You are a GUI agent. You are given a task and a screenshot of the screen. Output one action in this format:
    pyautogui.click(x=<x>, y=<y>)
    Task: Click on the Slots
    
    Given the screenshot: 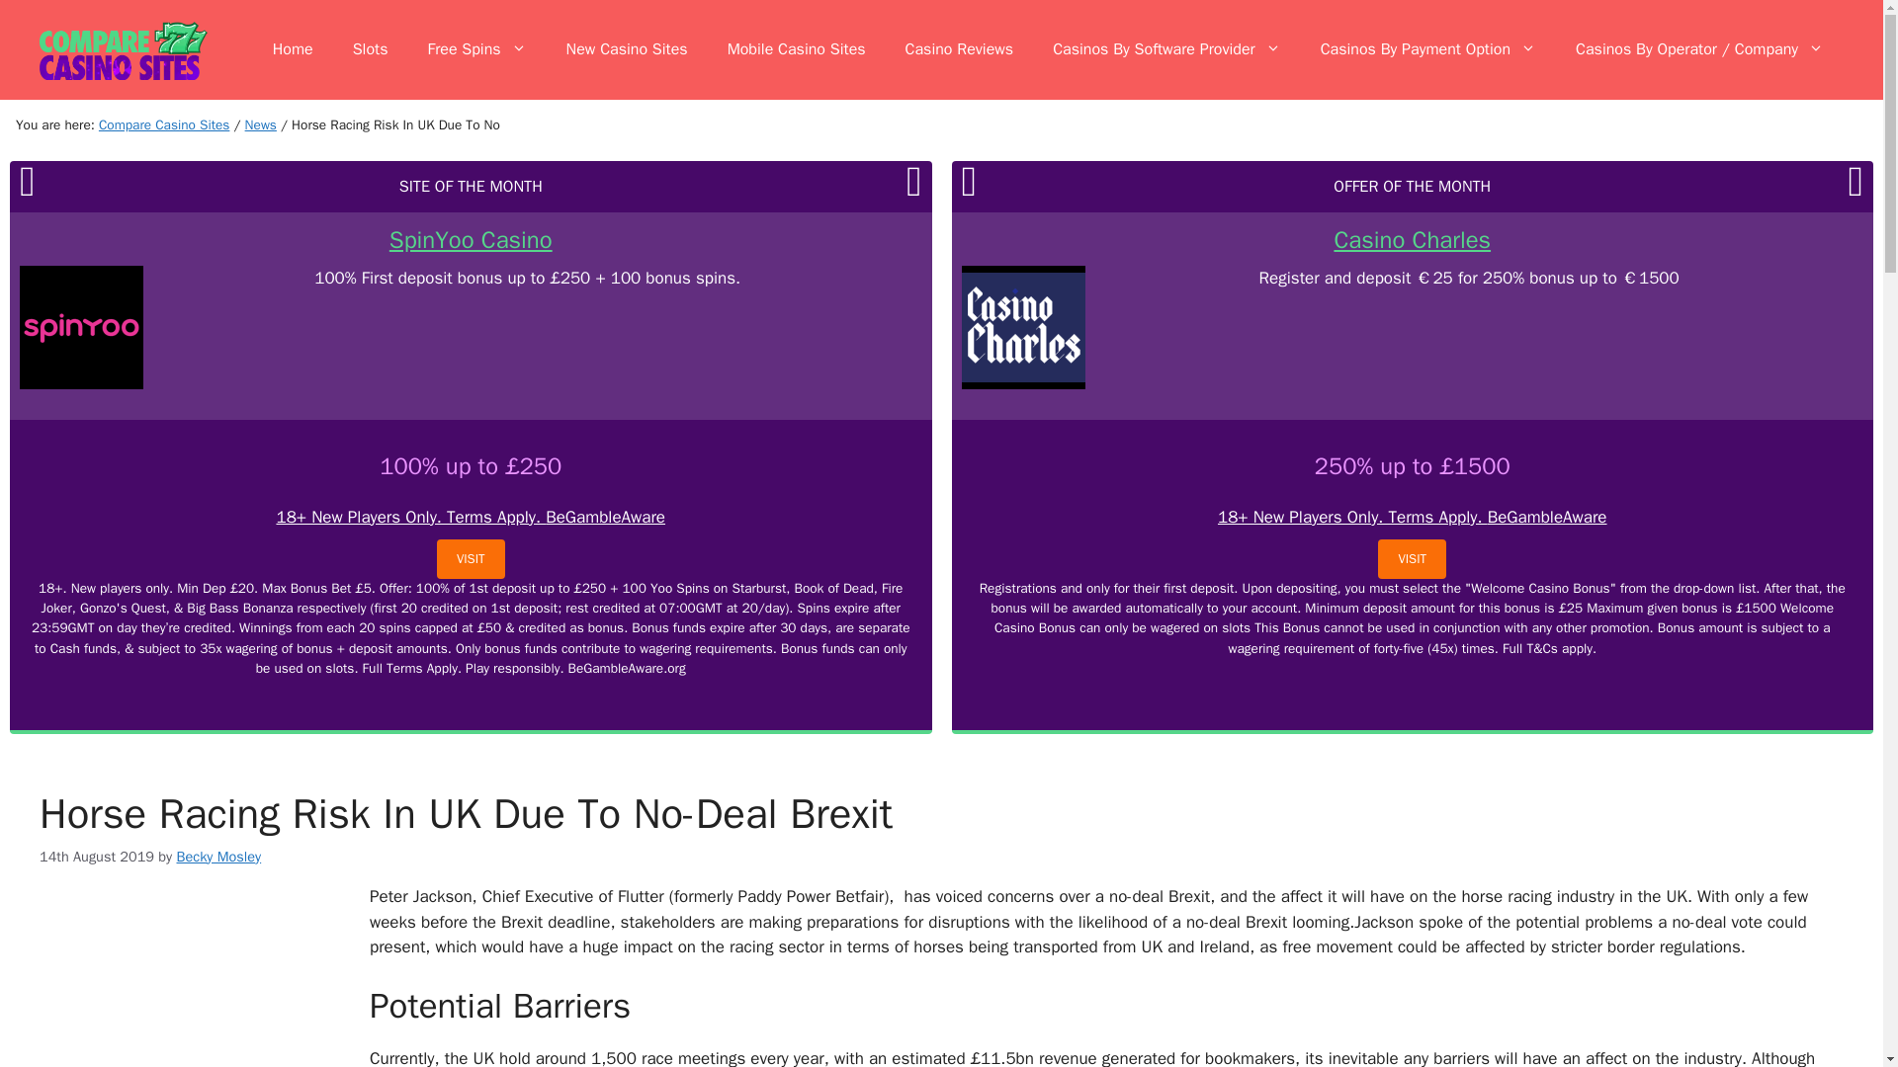 What is the action you would take?
    pyautogui.click(x=370, y=49)
    